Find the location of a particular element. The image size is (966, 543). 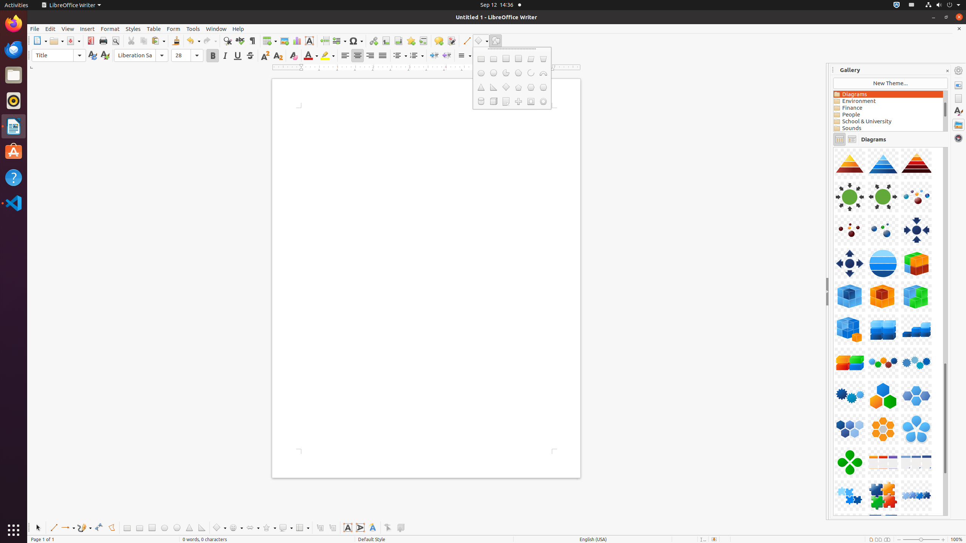

Left is located at coordinates (345, 56).